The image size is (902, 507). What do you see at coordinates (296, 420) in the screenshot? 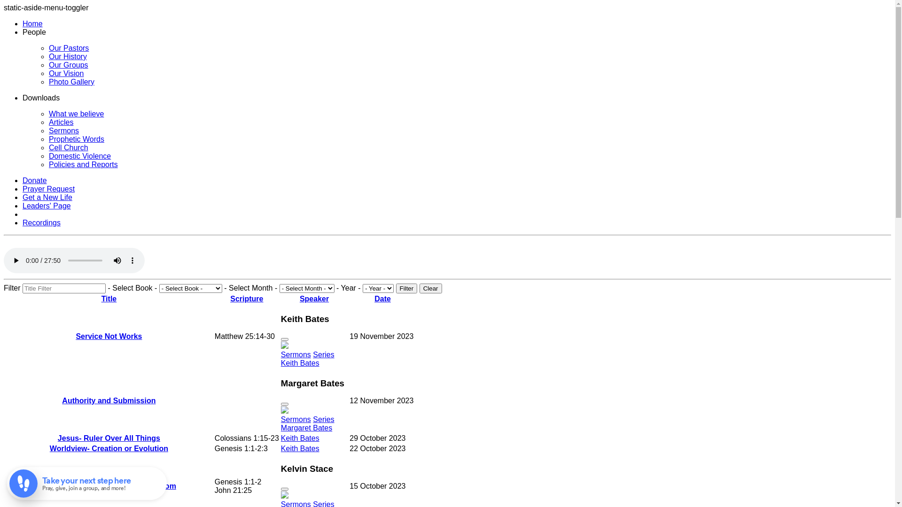
I see `Sermons` at bounding box center [296, 420].